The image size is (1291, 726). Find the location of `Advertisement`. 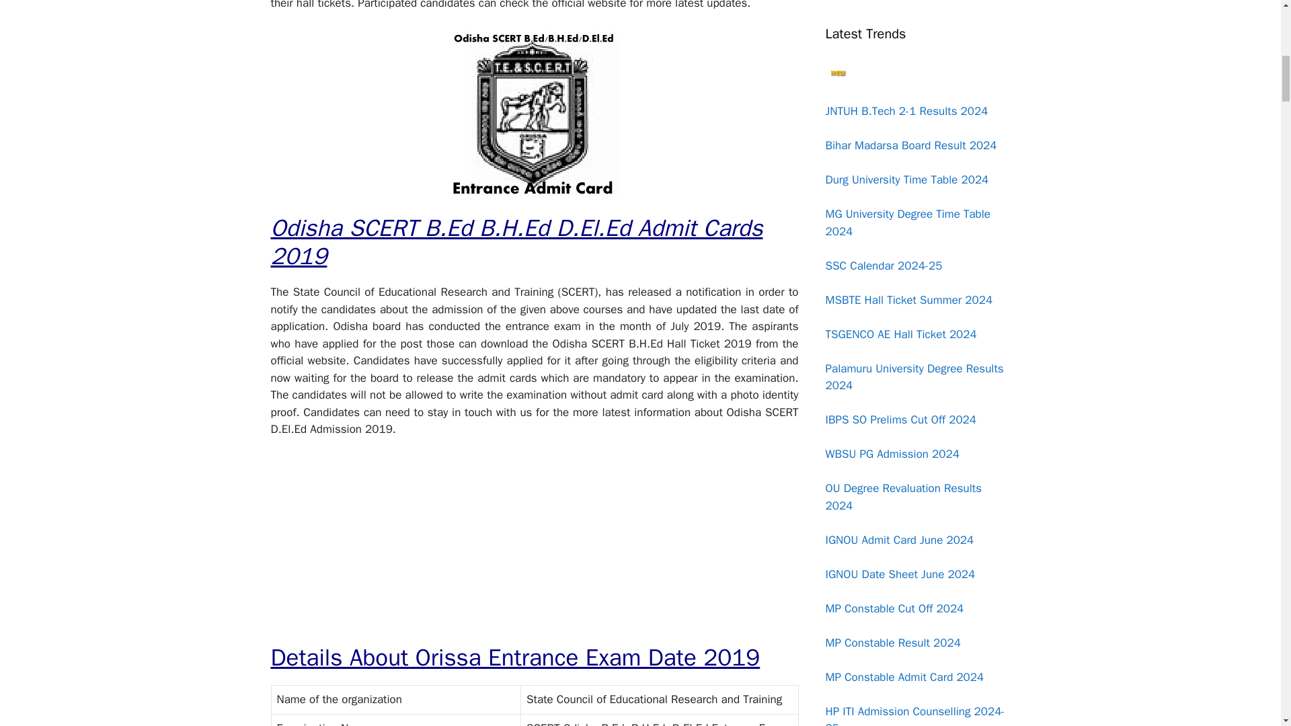

Advertisement is located at coordinates (534, 549).